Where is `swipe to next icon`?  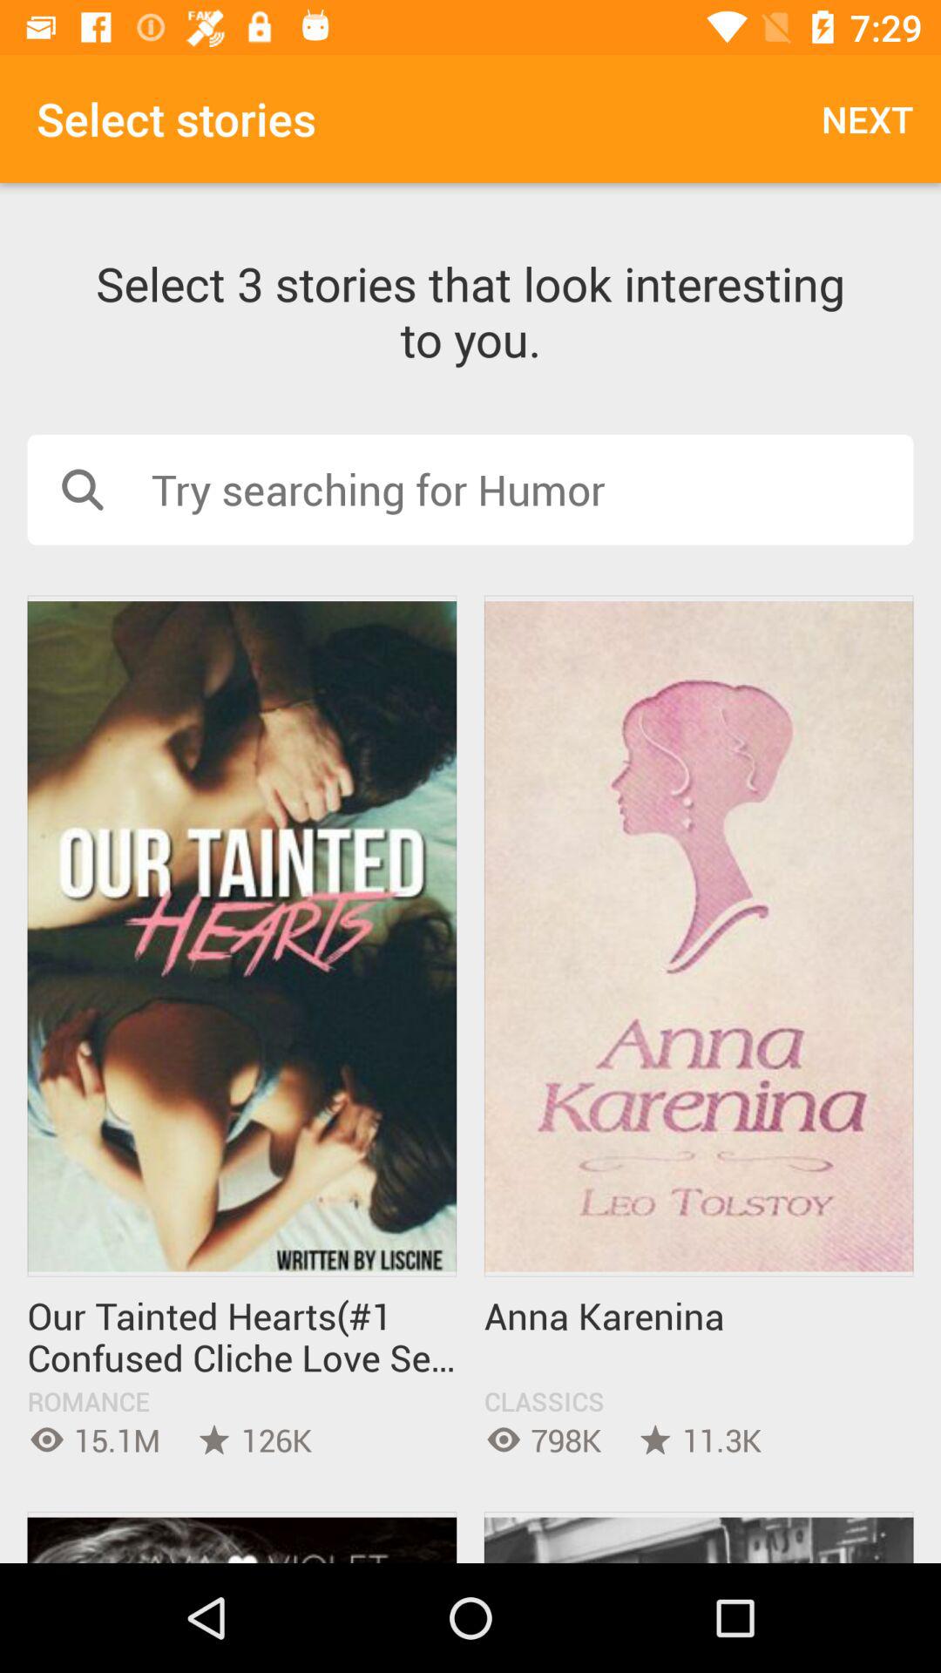
swipe to next icon is located at coordinates (868, 119).